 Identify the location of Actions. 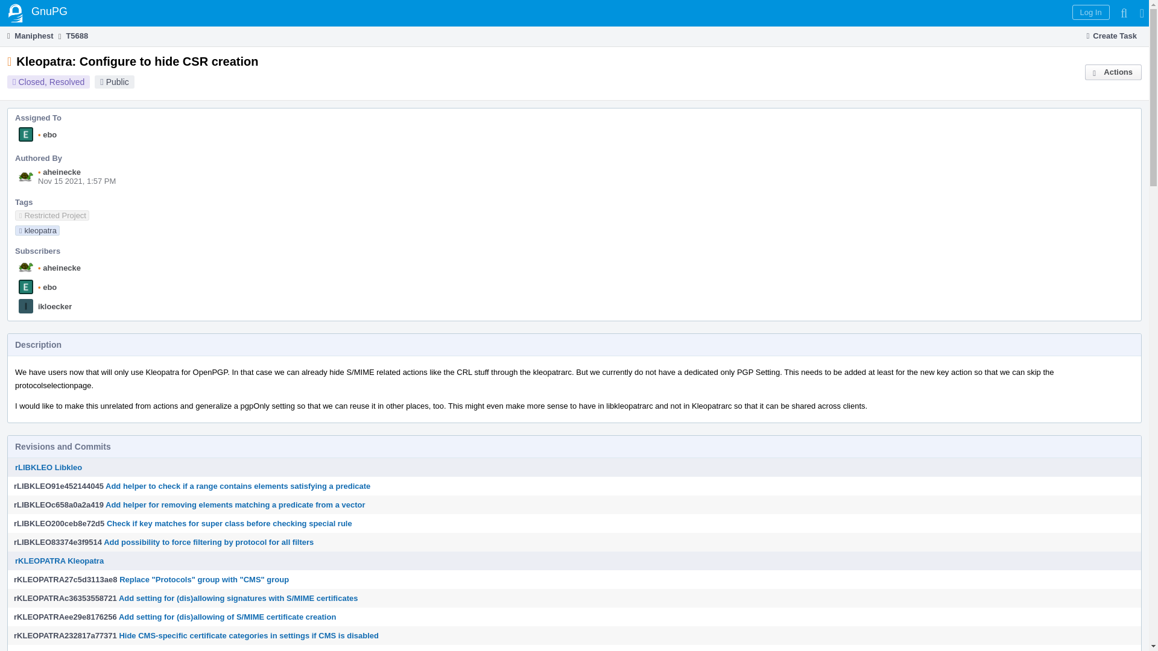
(1113, 72).